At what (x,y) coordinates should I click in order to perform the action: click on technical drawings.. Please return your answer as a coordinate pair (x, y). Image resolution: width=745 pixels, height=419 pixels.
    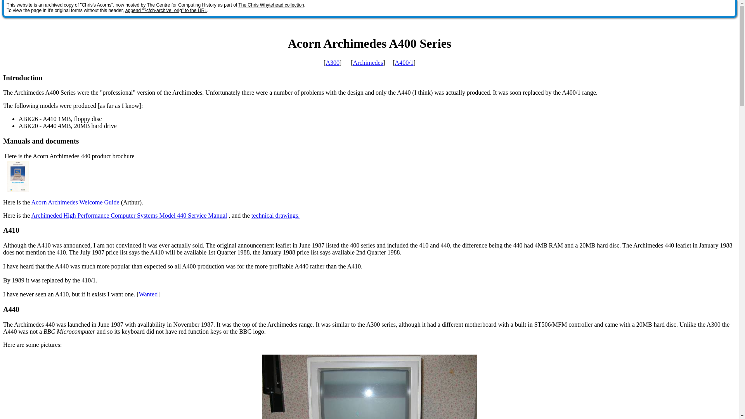
    Looking at the image, I should click on (275, 215).